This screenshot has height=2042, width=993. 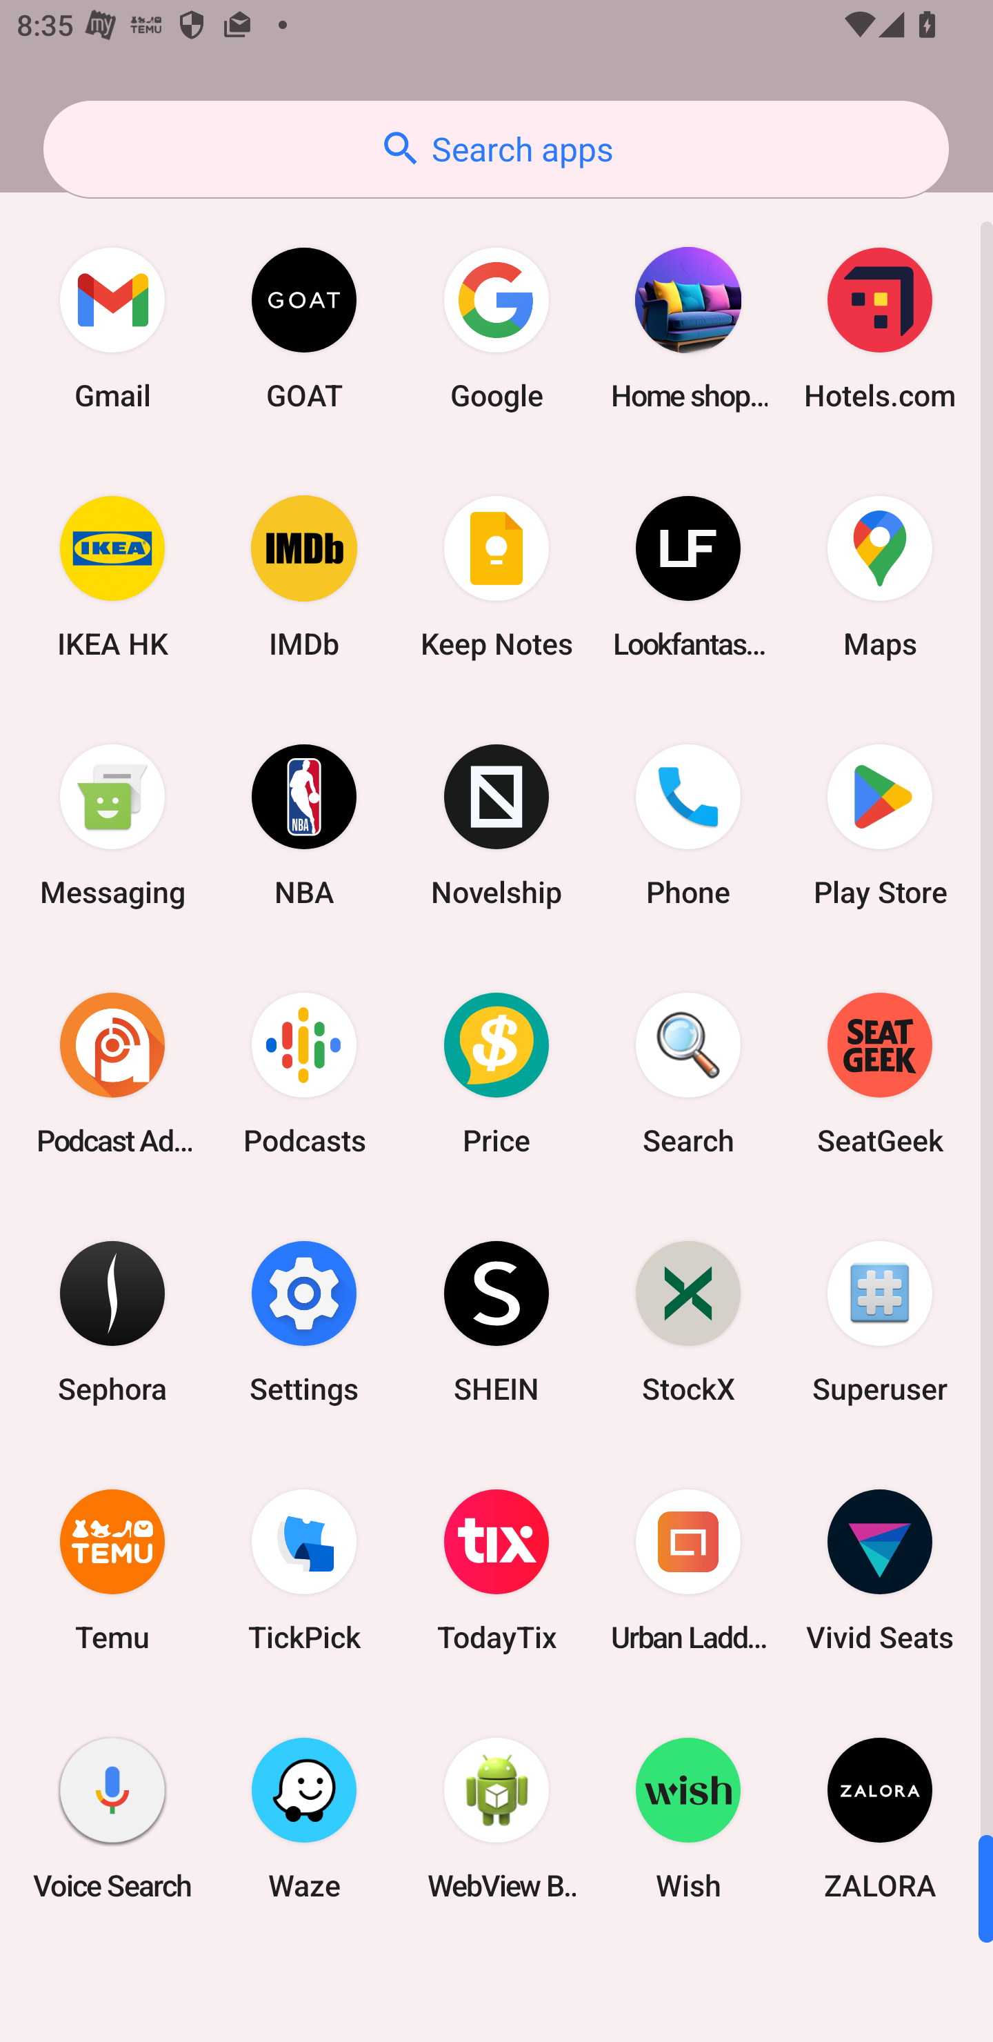 I want to click on Phone, so click(x=688, y=825).